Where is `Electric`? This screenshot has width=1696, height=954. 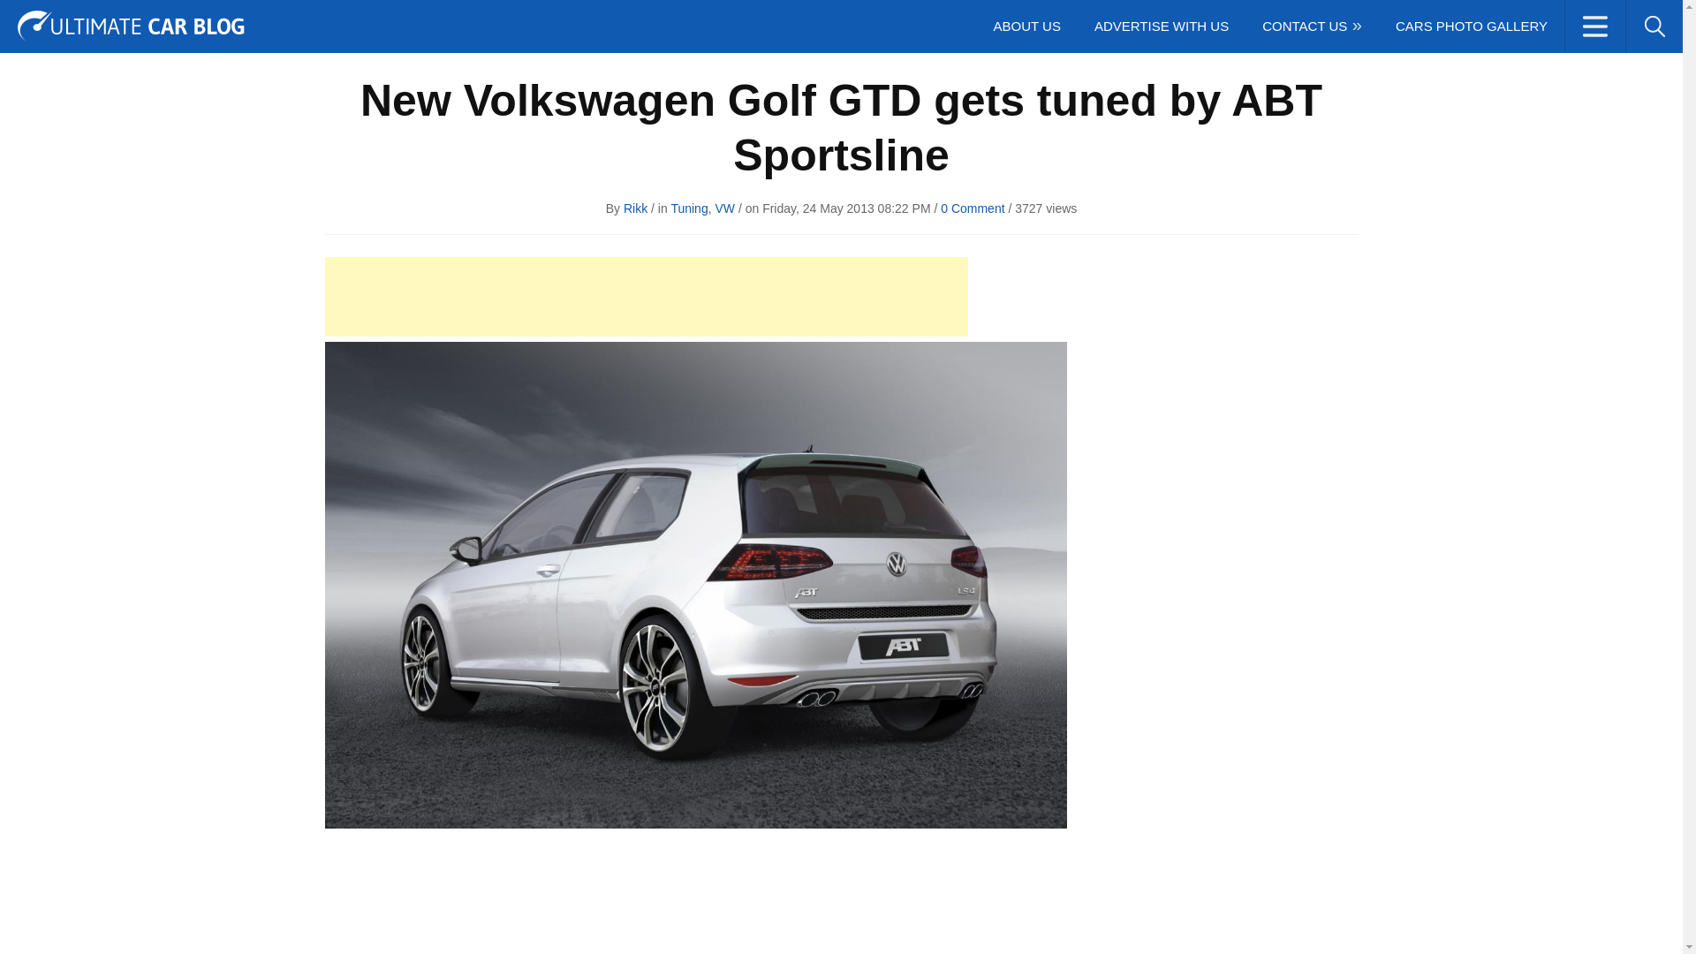
Electric is located at coordinates (311, 19).